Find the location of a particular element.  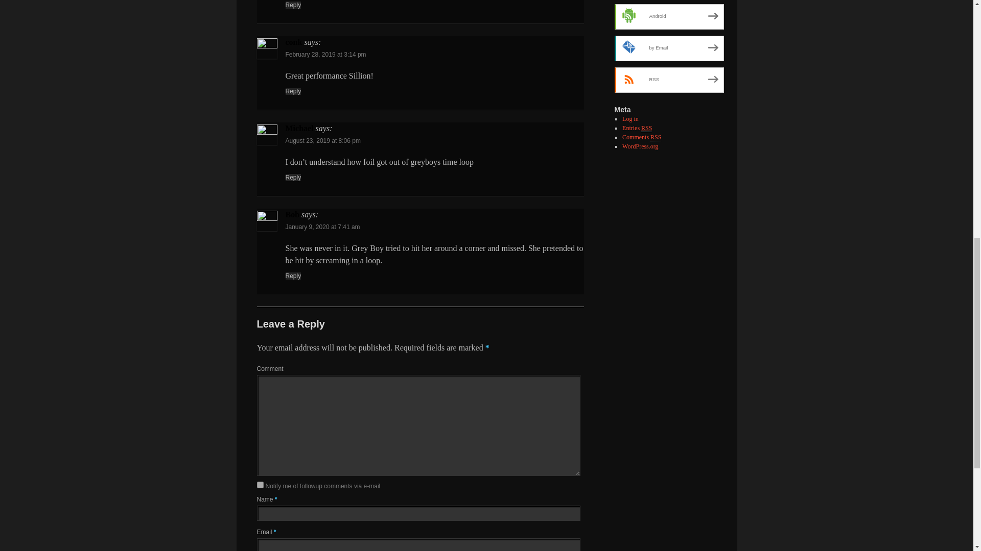

Reply is located at coordinates (293, 275).